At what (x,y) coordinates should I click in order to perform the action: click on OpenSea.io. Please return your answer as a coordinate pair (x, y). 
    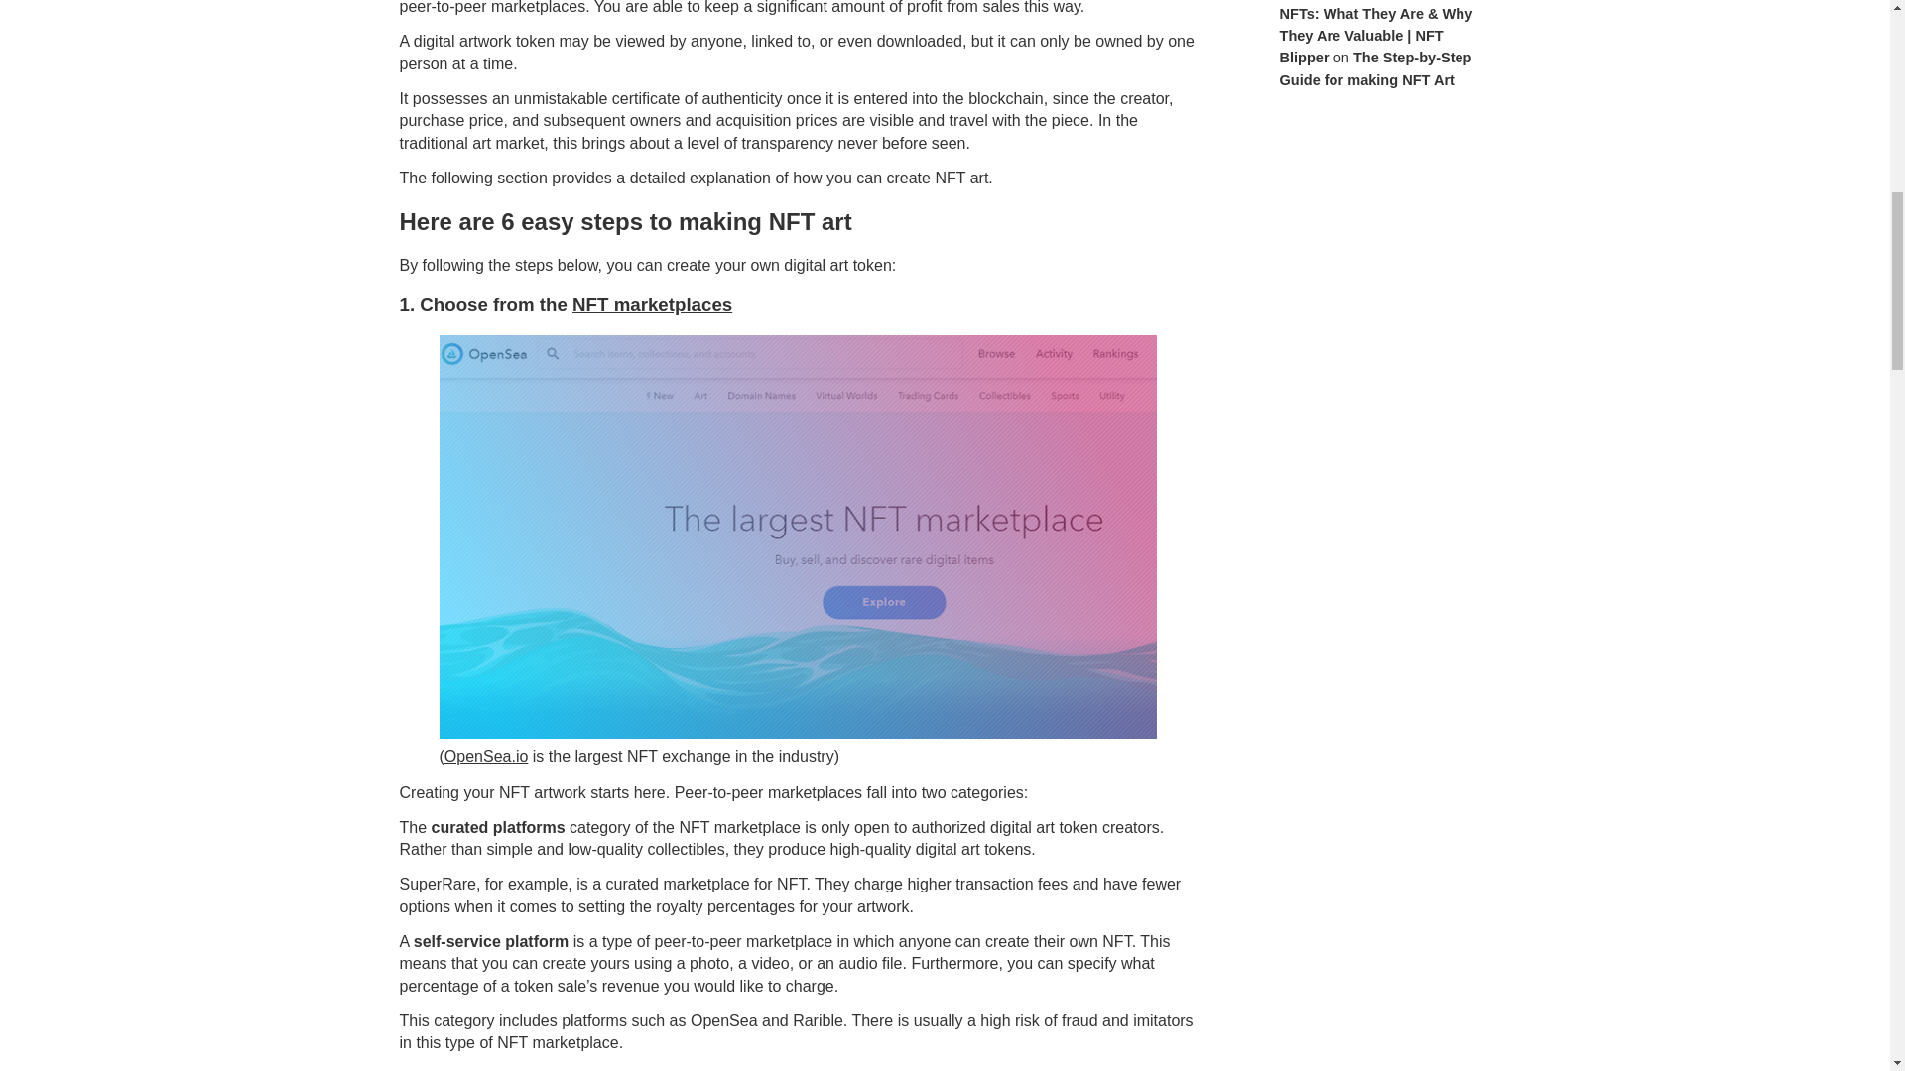
    Looking at the image, I should click on (486, 756).